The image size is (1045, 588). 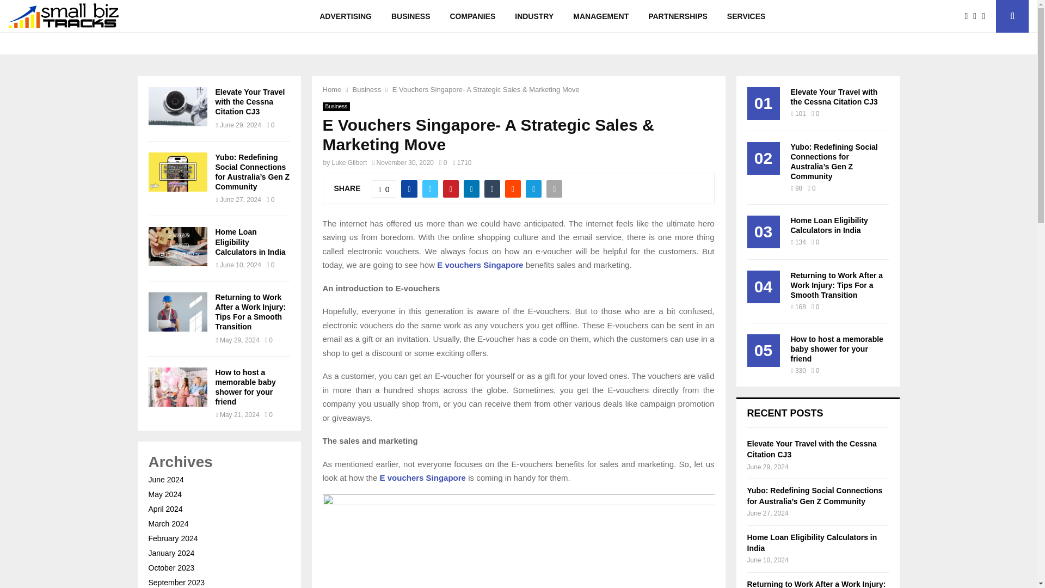 What do you see at coordinates (384, 188) in the screenshot?
I see `0` at bounding box center [384, 188].